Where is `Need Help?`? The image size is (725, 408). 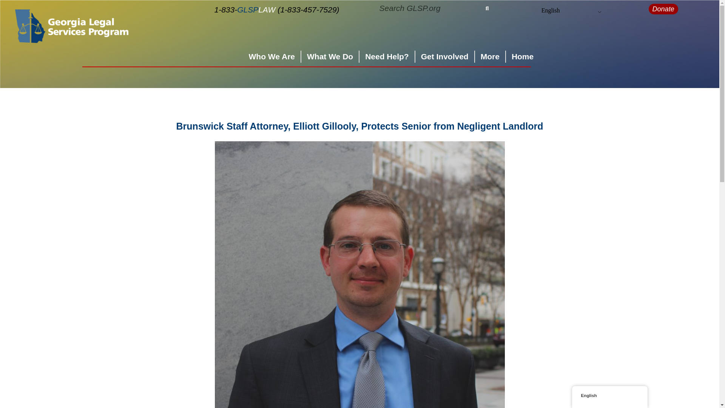 Need Help? is located at coordinates (387, 57).